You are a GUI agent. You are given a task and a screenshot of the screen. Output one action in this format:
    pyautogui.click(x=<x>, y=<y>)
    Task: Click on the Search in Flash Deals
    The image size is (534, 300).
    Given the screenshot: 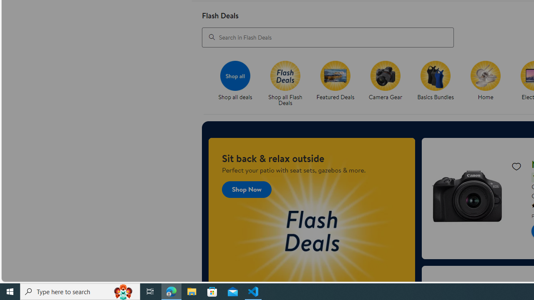 What is the action you would take?
    pyautogui.click(x=328, y=37)
    